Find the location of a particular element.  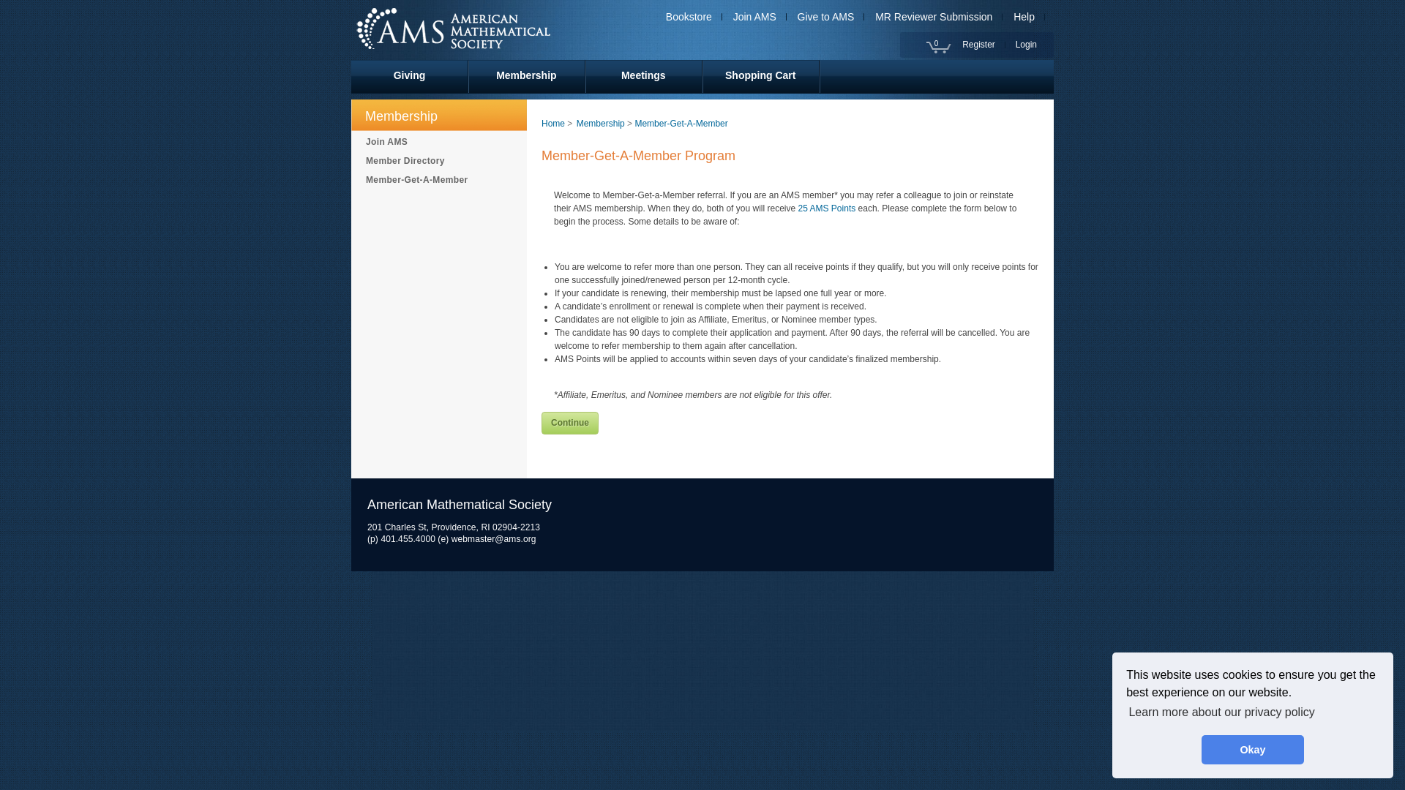

Register is located at coordinates (983, 45).